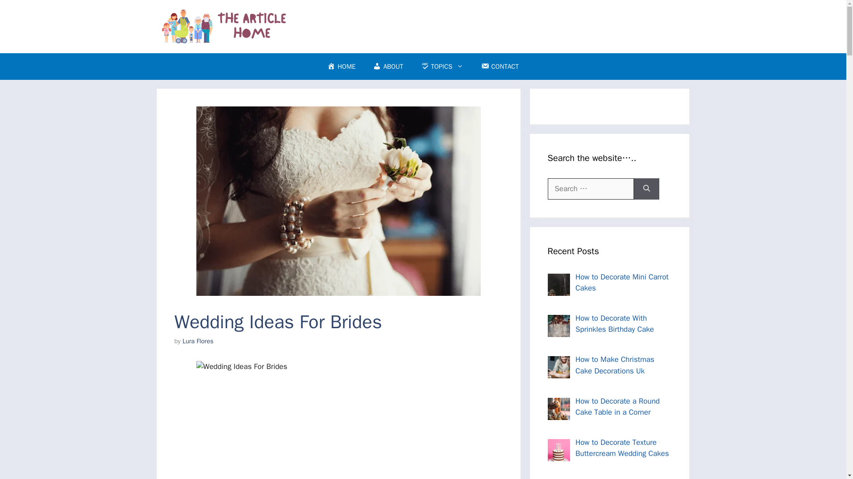 The image size is (853, 479). What do you see at coordinates (388, 67) in the screenshot?
I see `ABOUT` at bounding box center [388, 67].